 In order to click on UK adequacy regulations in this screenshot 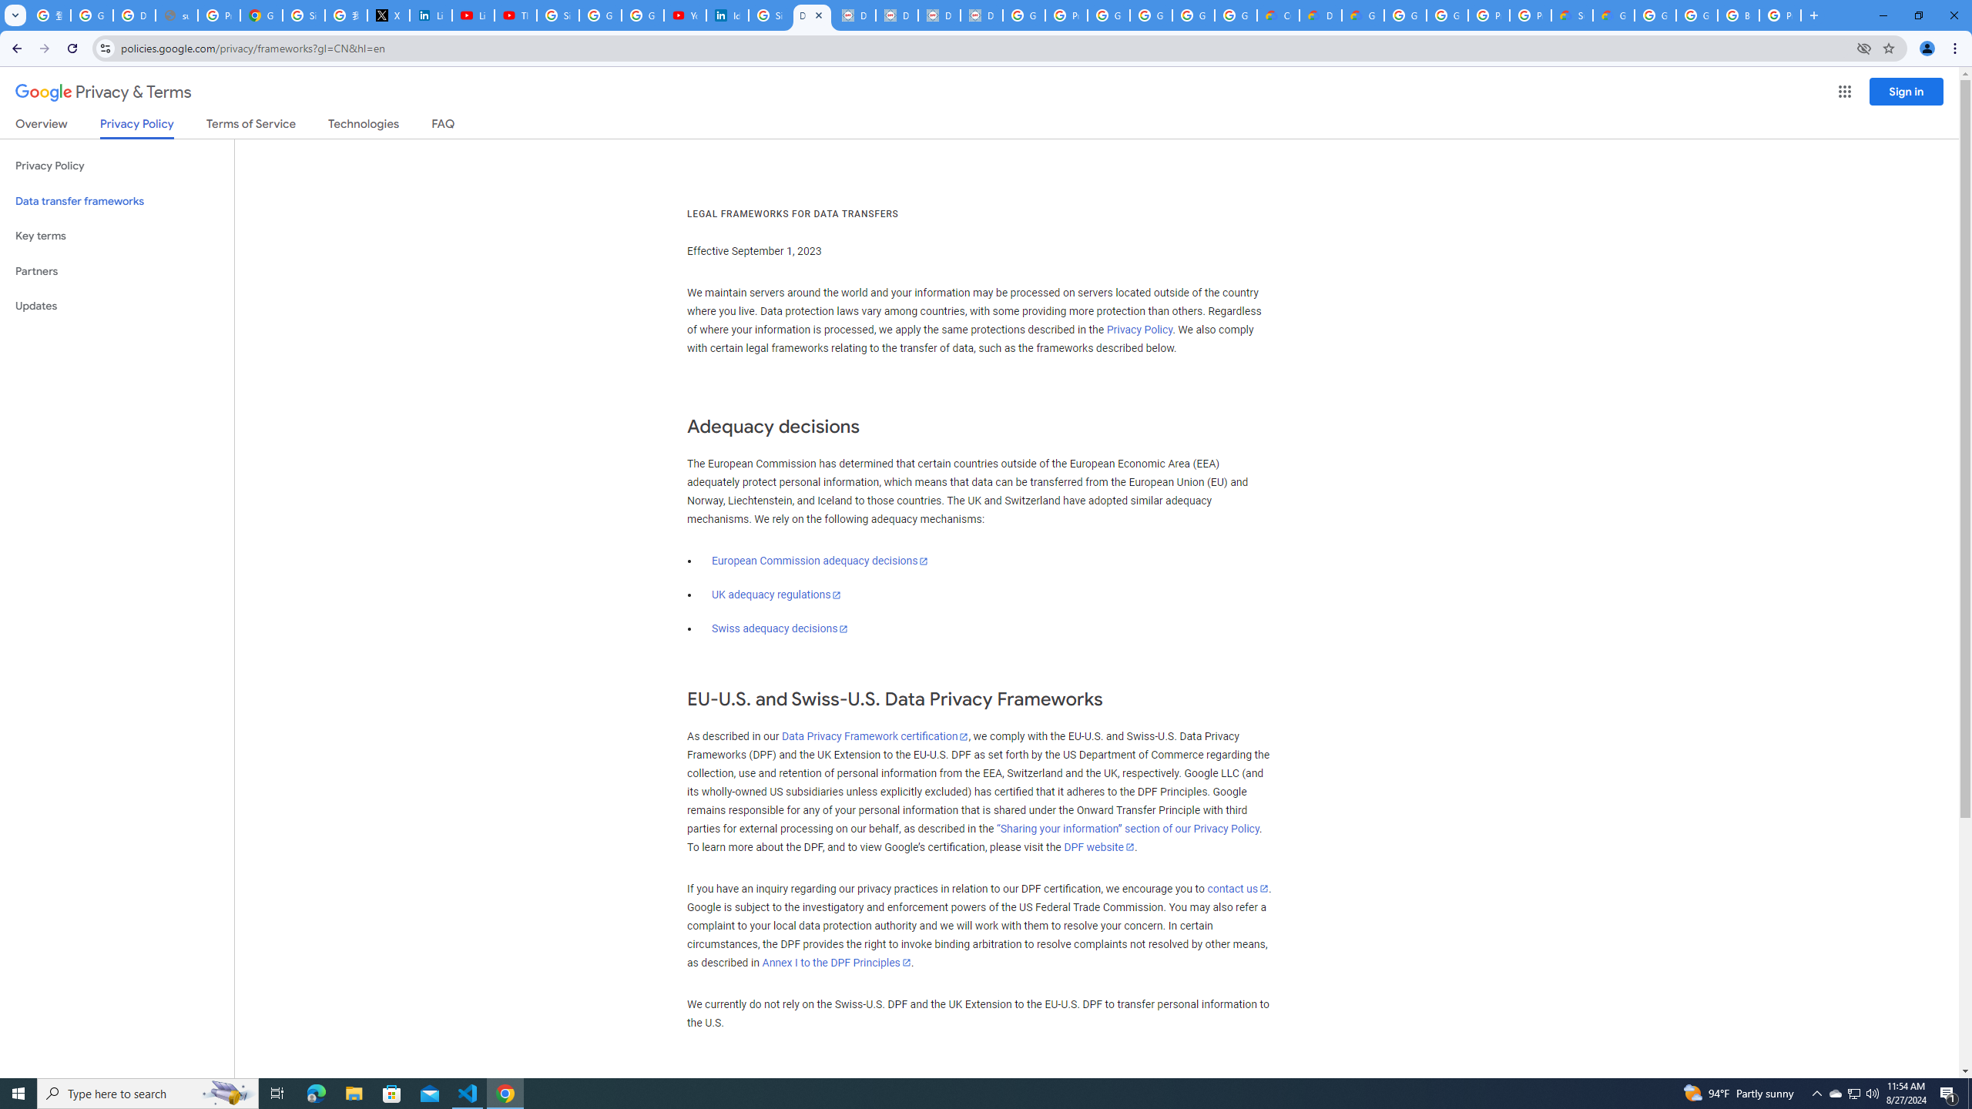, I will do `click(776, 595)`.